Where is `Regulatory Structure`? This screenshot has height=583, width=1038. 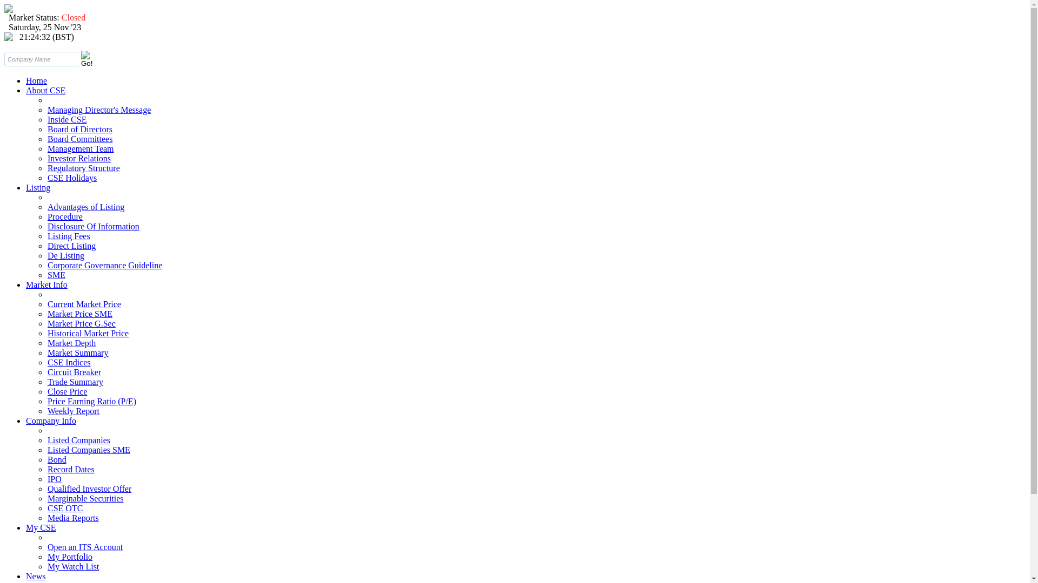 Regulatory Structure is located at coordinates (84, 168).